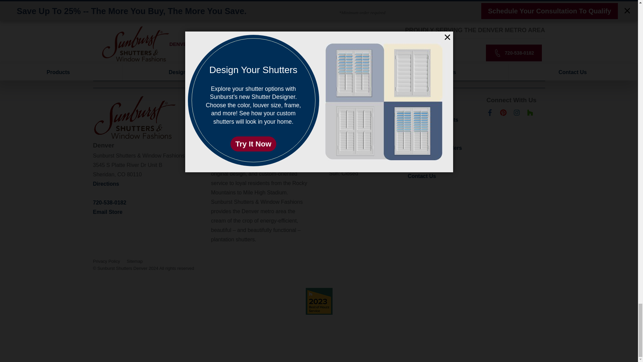 The image size is (643, 362). Describe the element at coordinates (503, 114) in the screenshot. I see `Follow us on Pinterest` at that location.